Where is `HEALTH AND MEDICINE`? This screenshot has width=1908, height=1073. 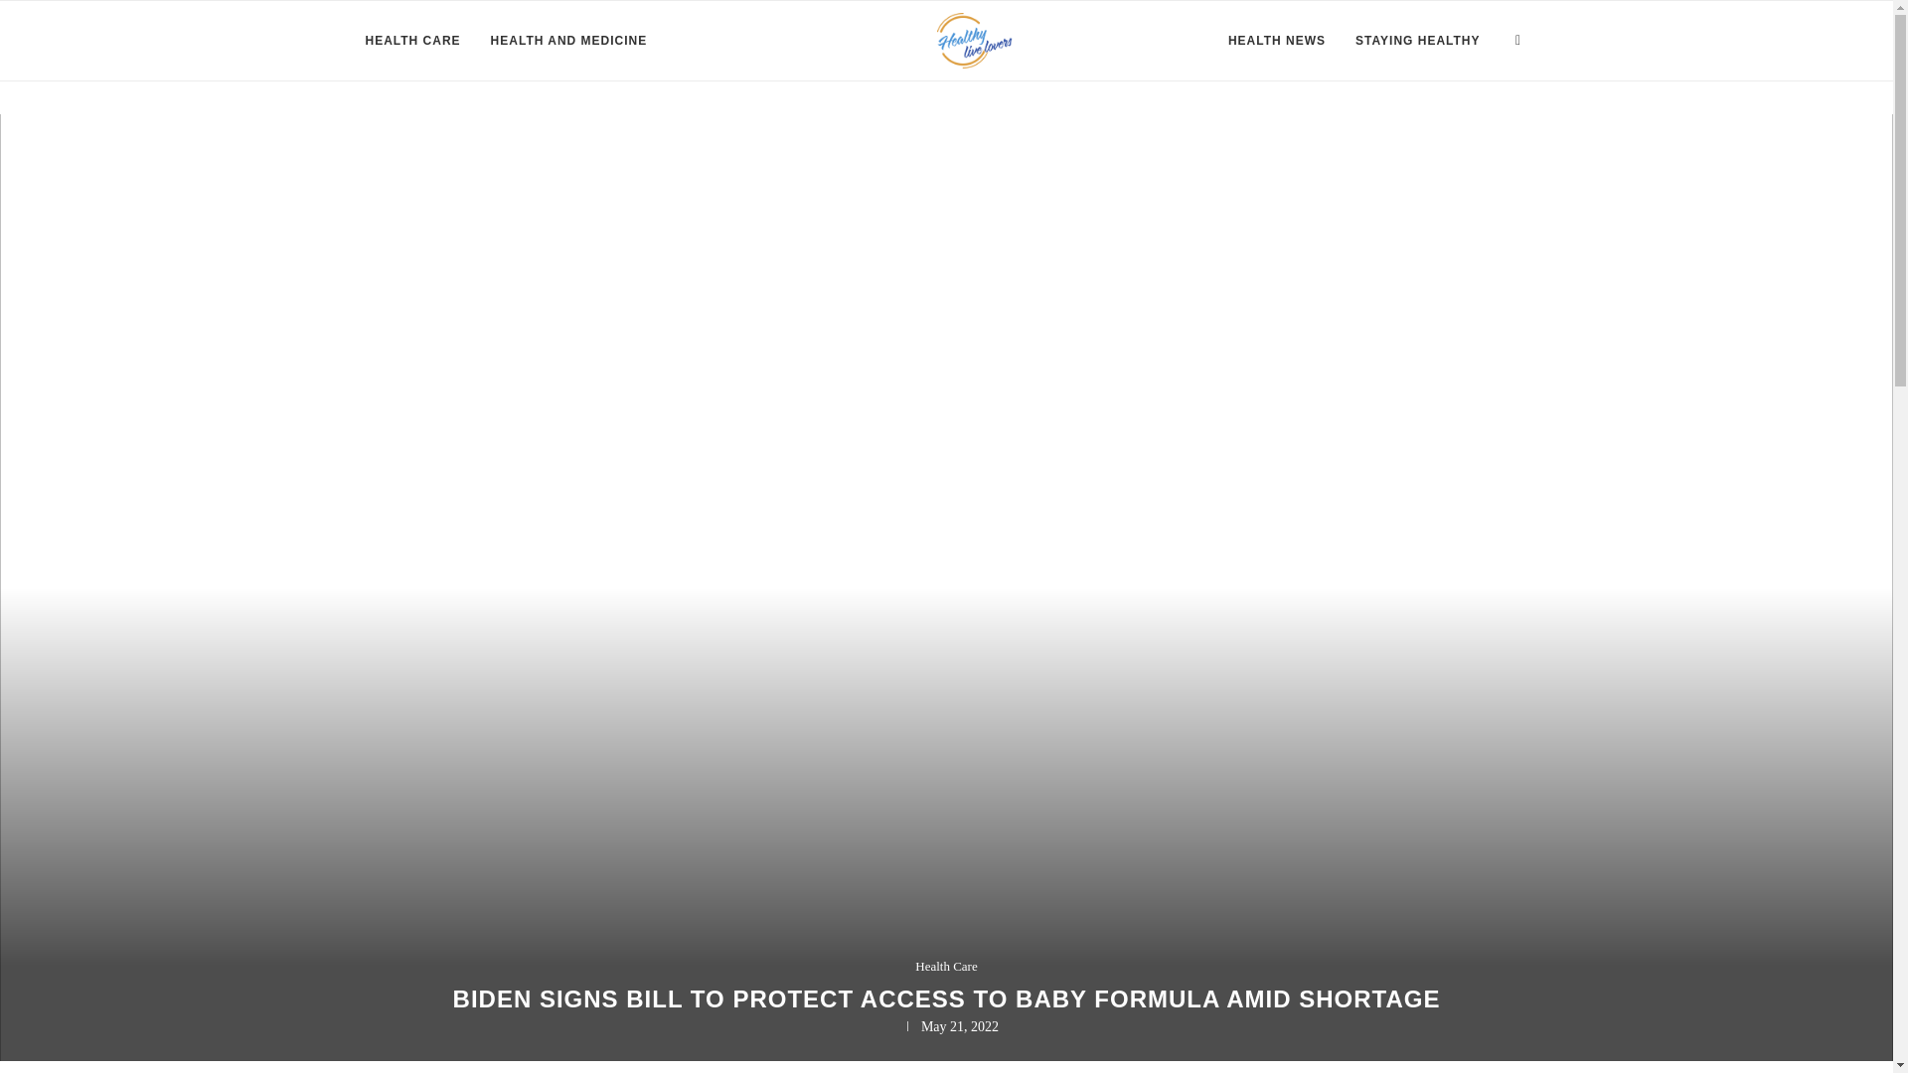
HEALTH AND MEDICINE is located at coordinates (568, 41).